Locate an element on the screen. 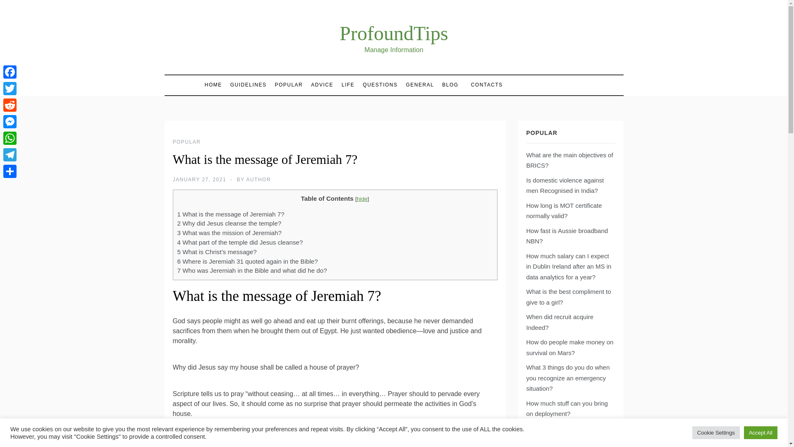 Image resolution: width=794 pixels, height=447 pixels. 1 What is the message of Jeremiah 7? is located at coordinates (231, 214).